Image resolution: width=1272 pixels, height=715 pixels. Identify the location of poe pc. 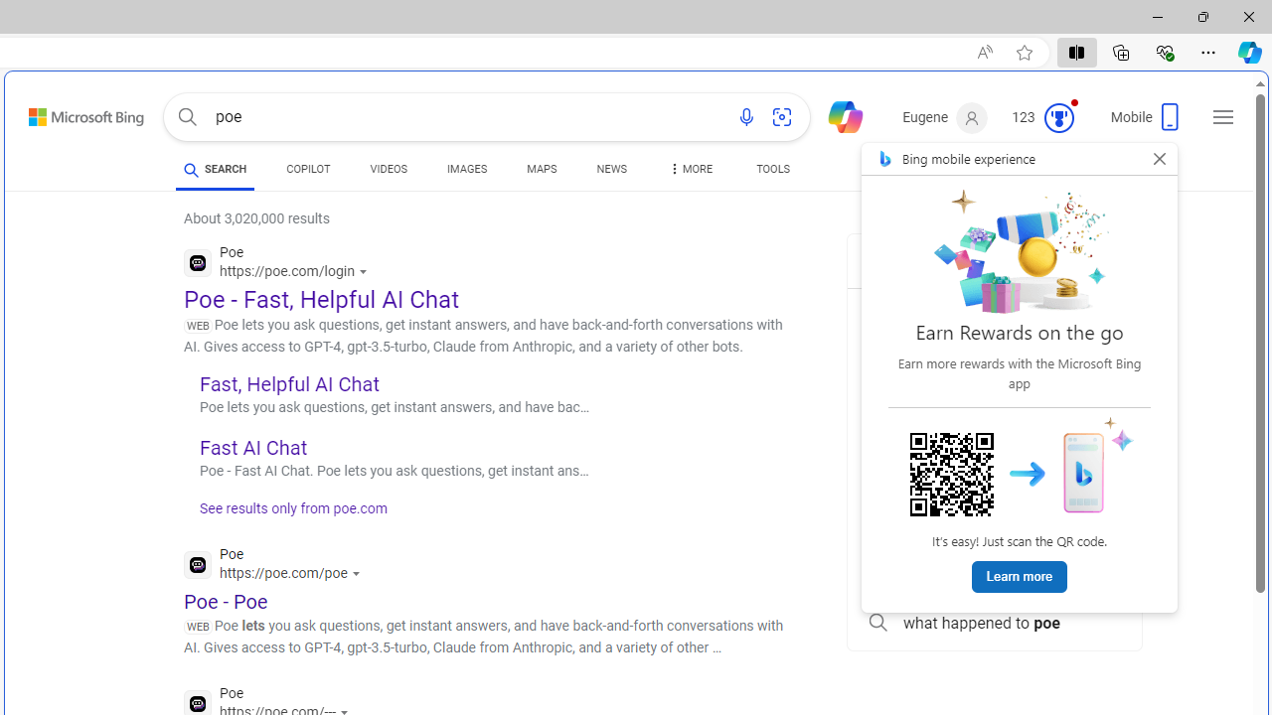
(994, 489).